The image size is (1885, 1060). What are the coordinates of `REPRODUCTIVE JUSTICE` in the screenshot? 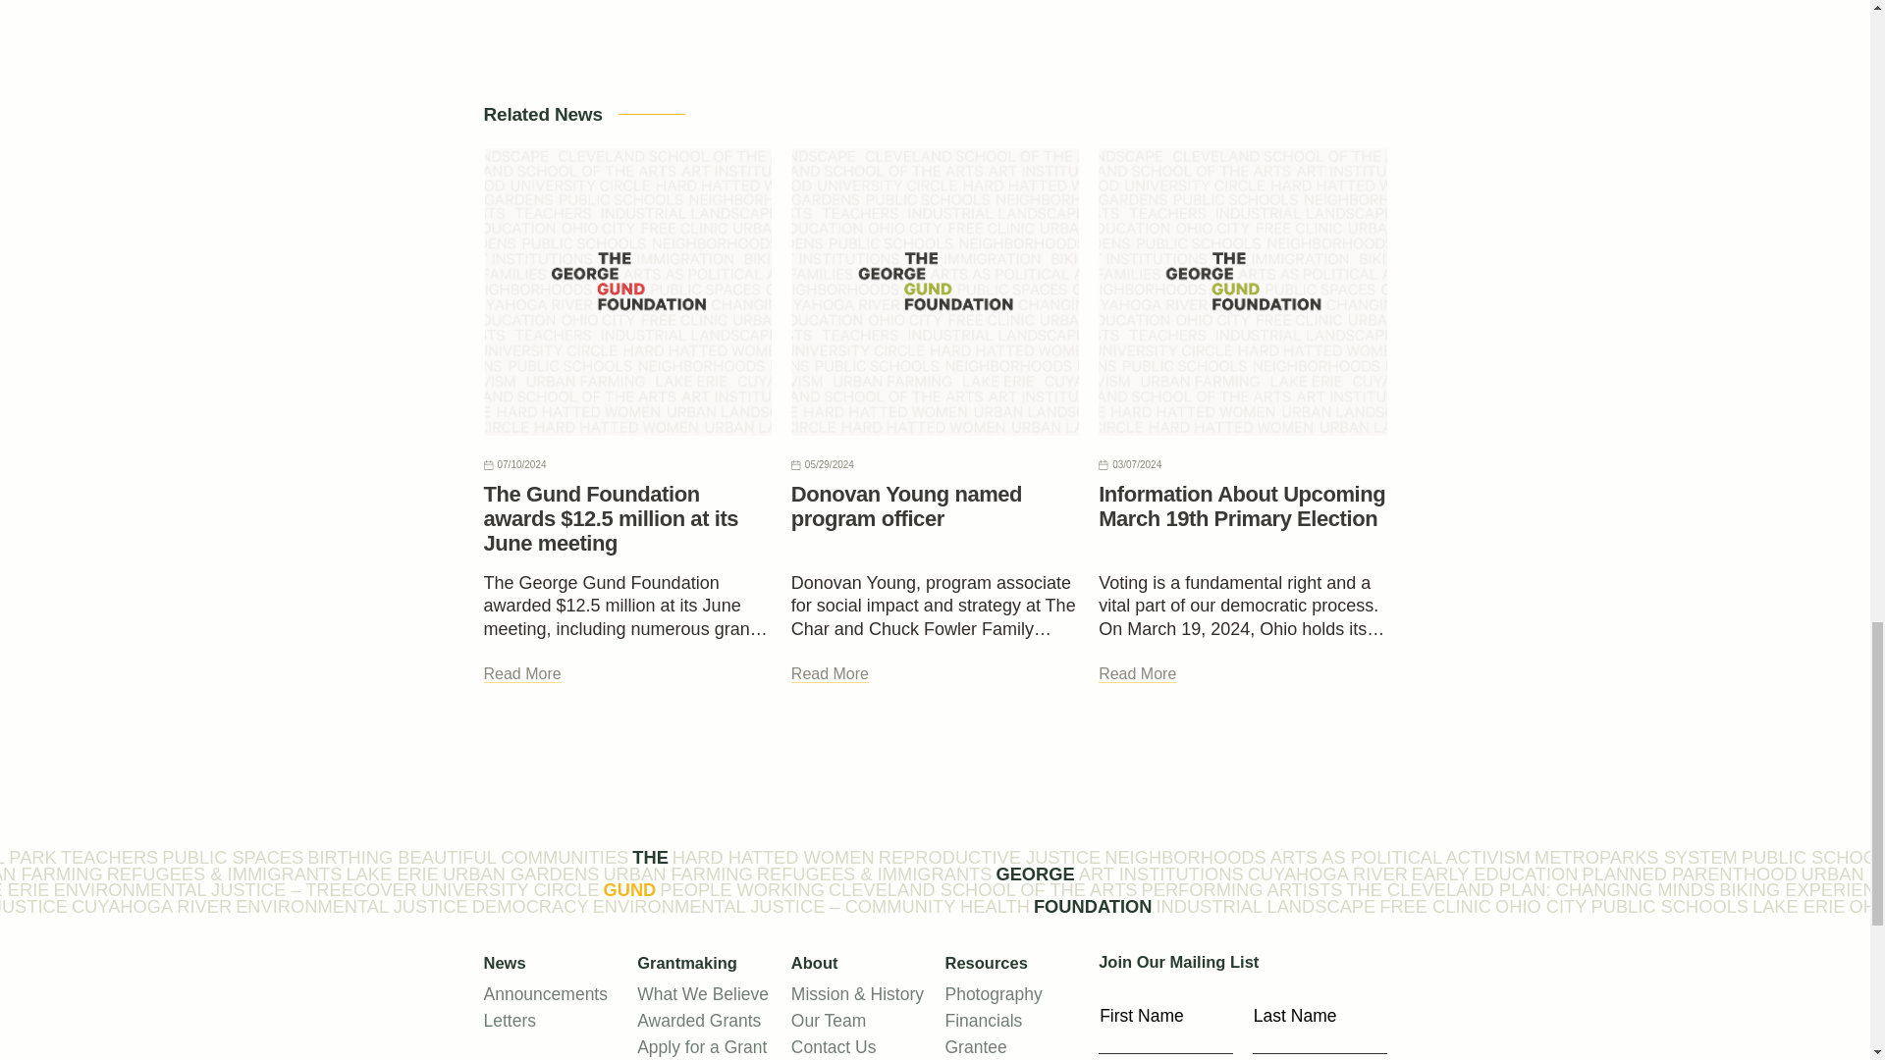 It's located at (990, 858).